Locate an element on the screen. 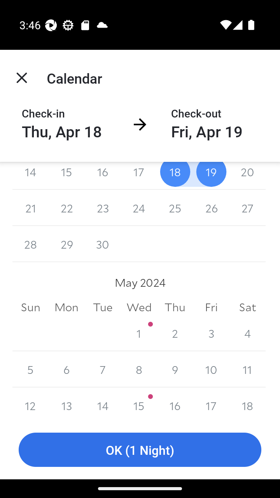  4 4 May 2024 is located at coordinates (247, 333).